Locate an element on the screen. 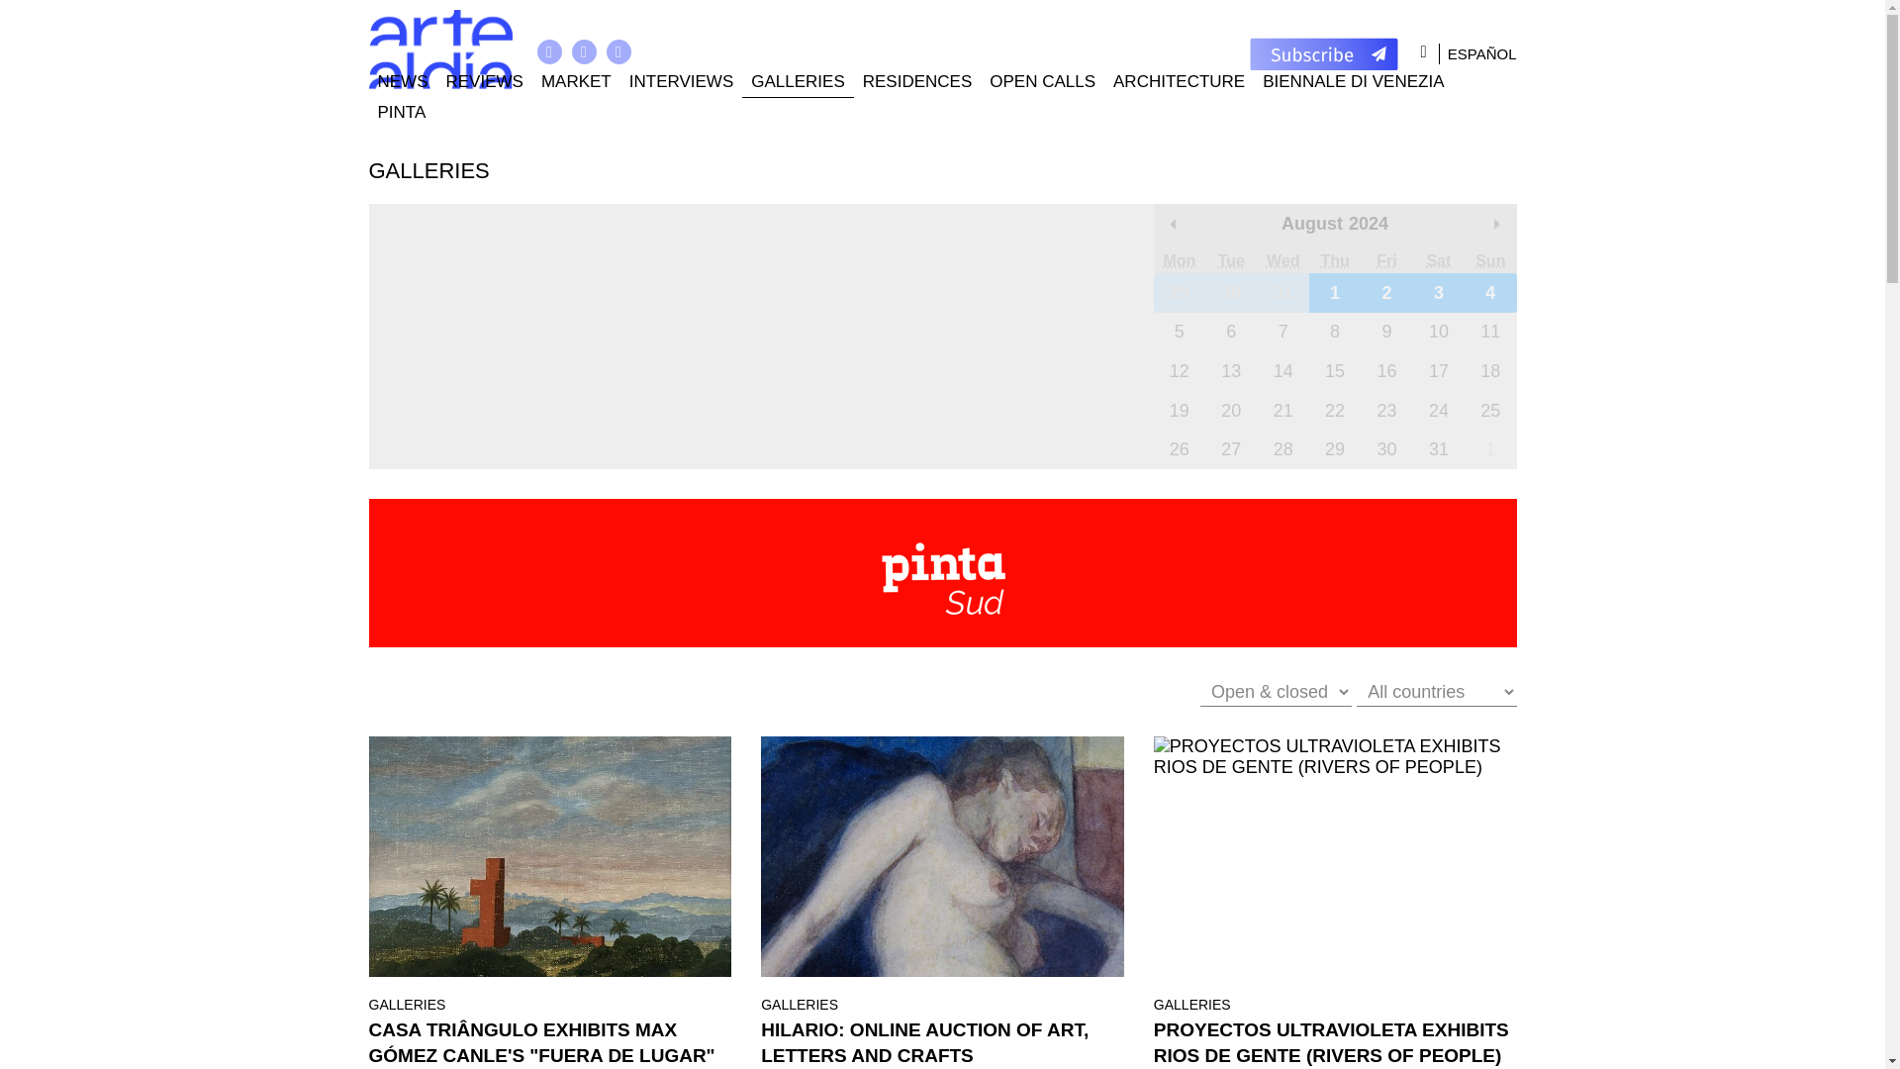  Monday is located at coordinates (1179, 260).